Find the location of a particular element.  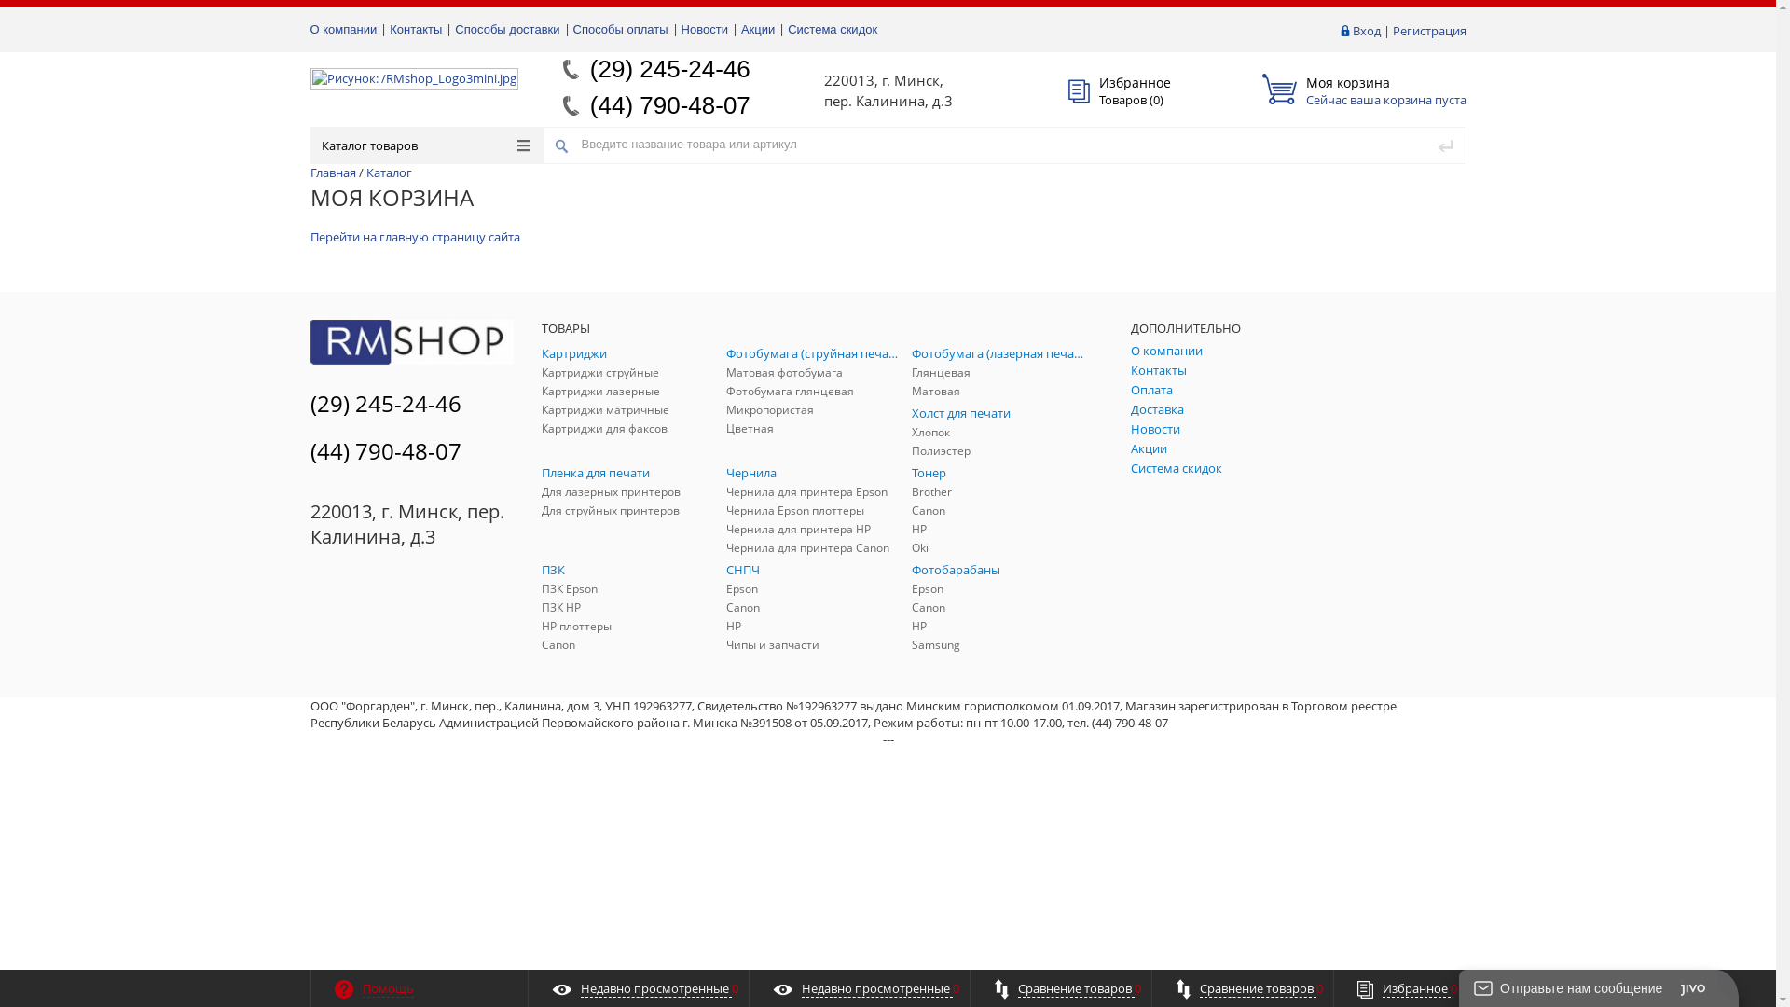

Canon is located at coordinates (999, 511).